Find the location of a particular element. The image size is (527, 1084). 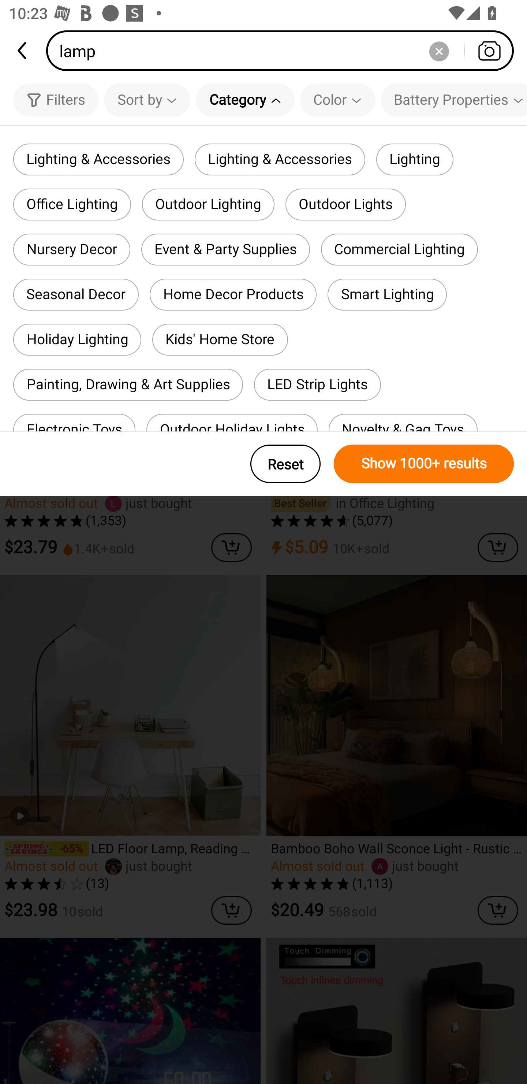

Delete search history is located at coordinates (439, 51).